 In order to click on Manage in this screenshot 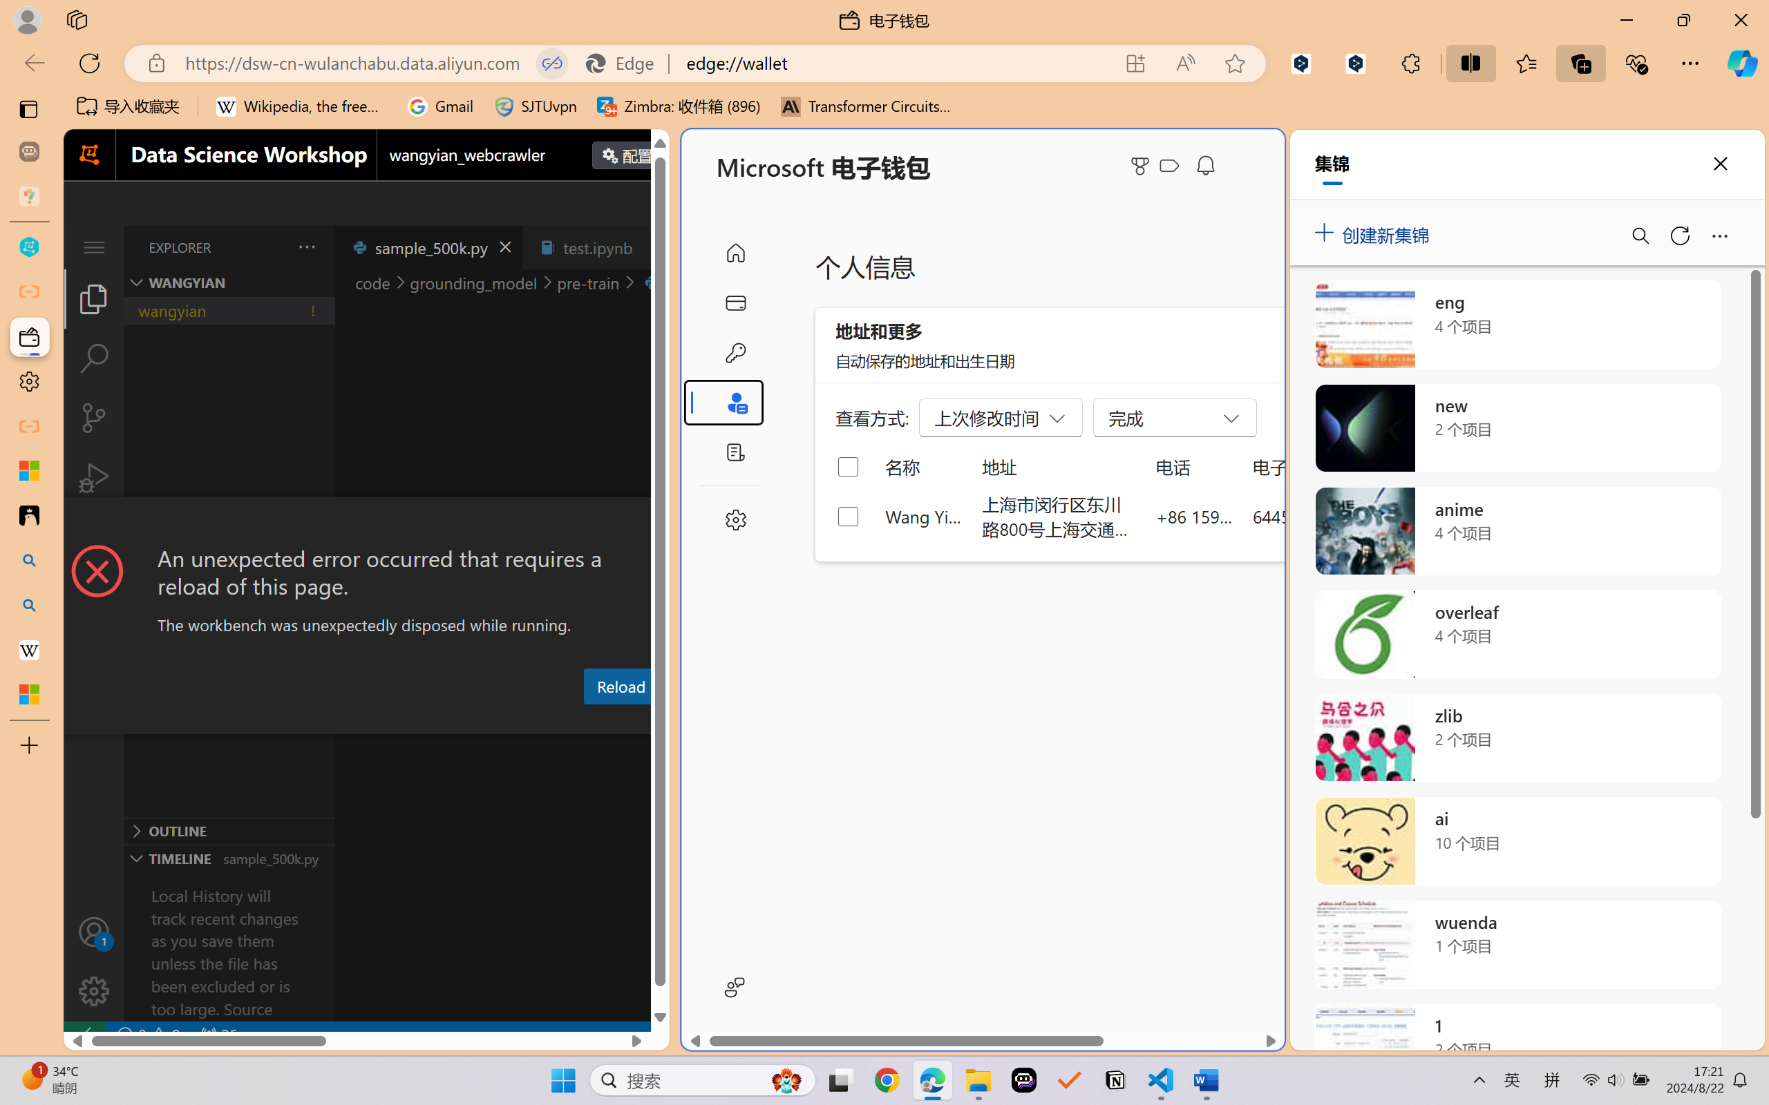, I will do `click(94, 961)`.